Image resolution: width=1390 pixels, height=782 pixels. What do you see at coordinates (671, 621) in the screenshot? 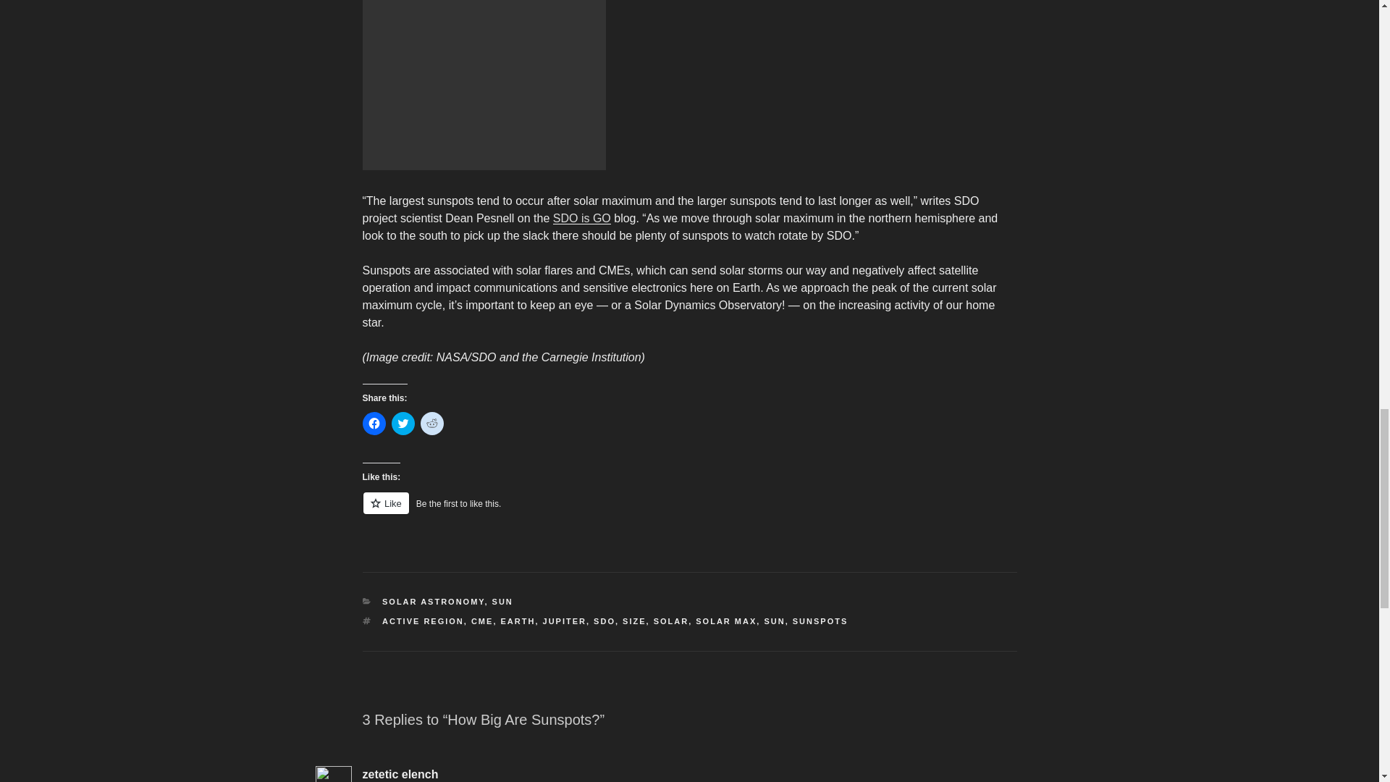
I see `SOLAR` at bounding box center [671, 621].